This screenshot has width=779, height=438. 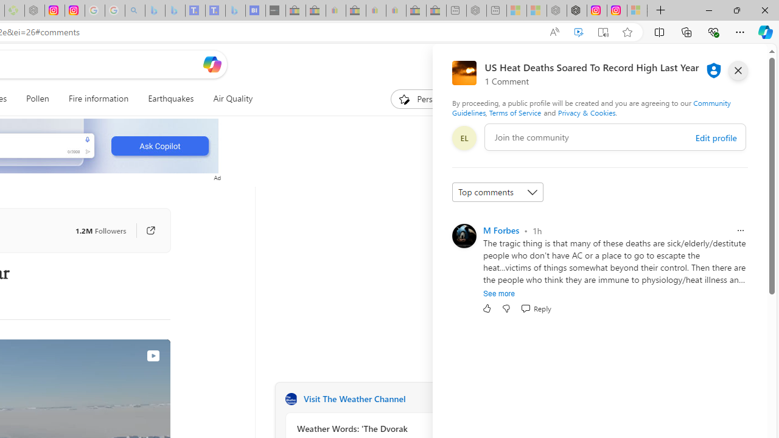 I want to click on Sort comments by, so click(x=498, y=192).